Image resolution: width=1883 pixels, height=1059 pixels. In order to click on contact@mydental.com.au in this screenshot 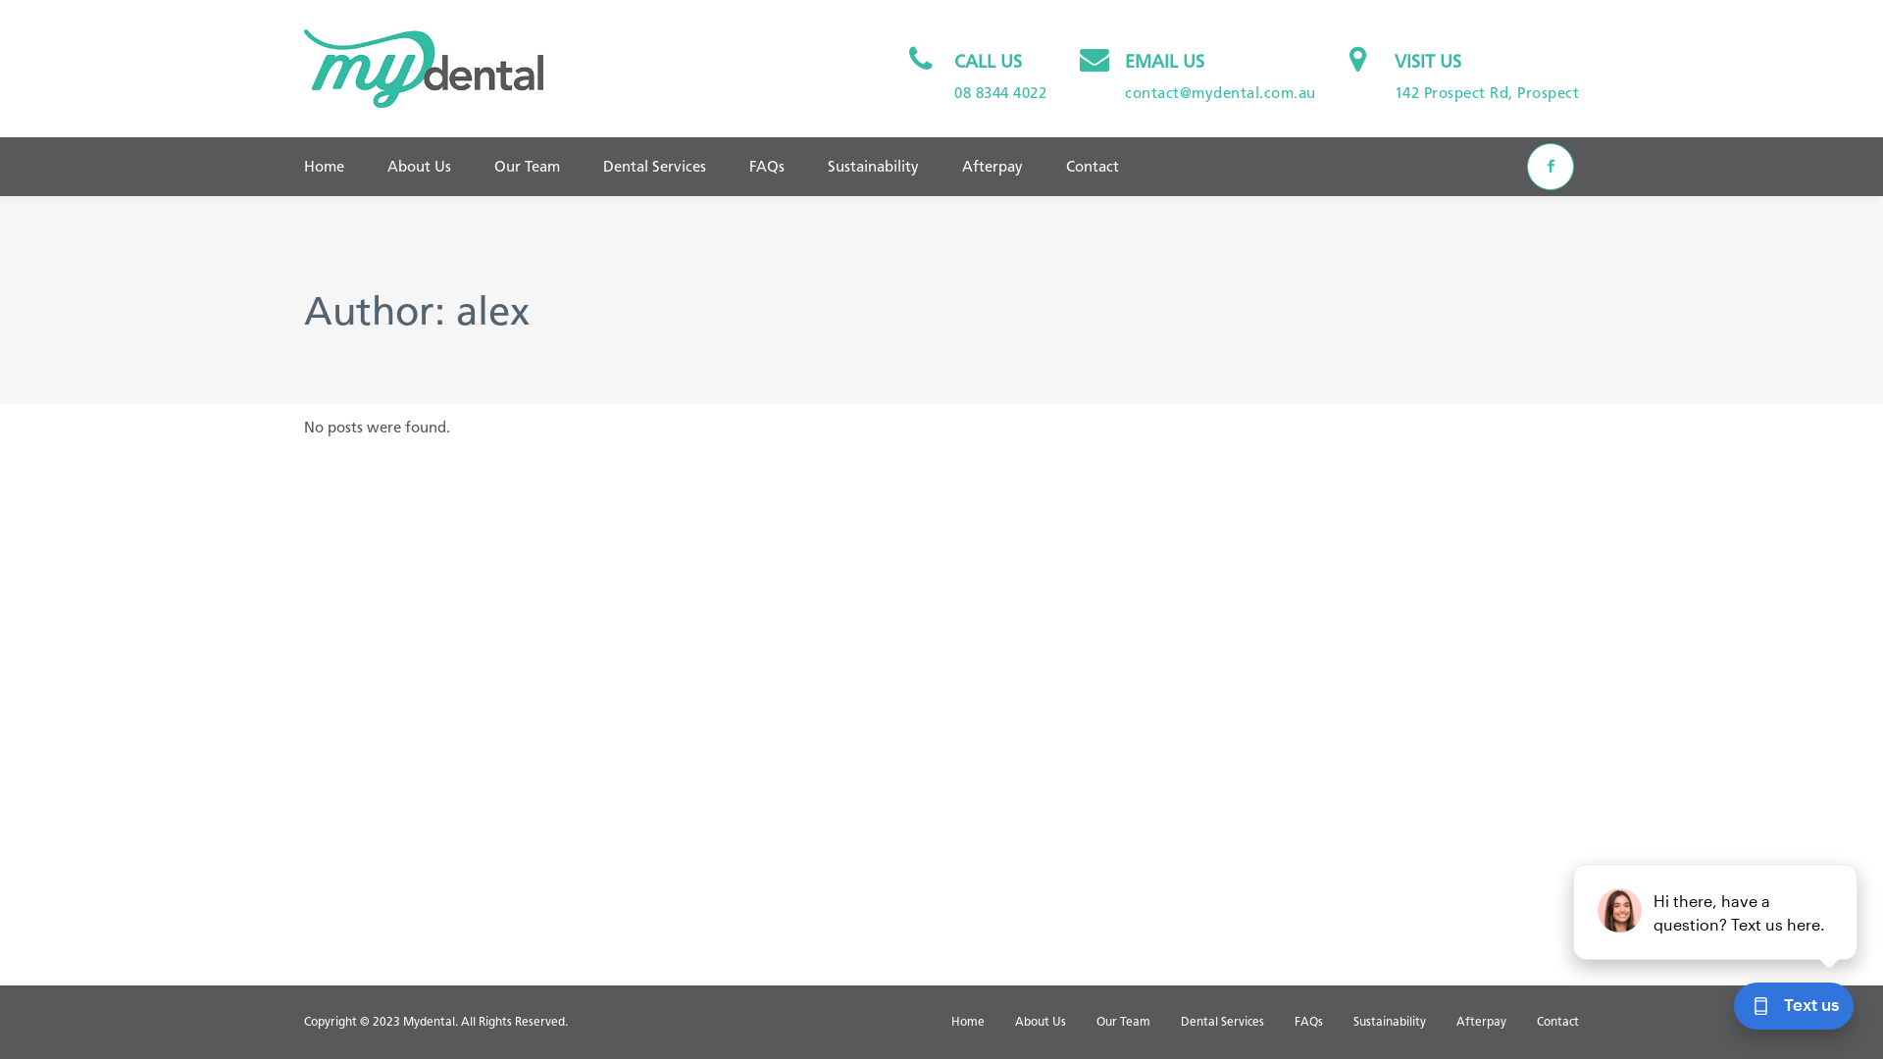, I will do `click(1220, 93)`.